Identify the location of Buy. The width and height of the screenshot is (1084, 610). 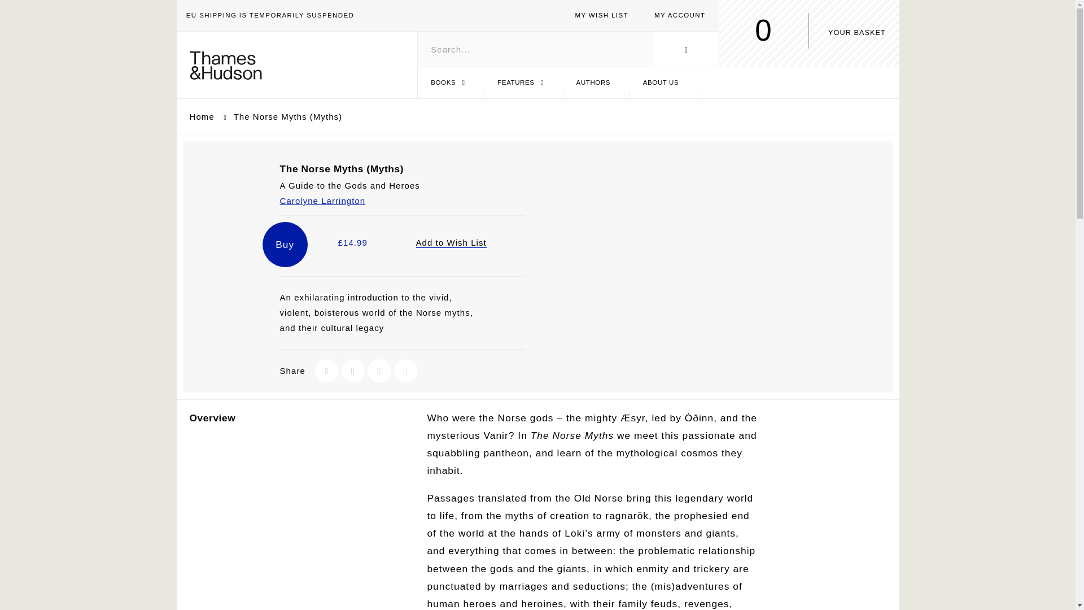
(717, 41).